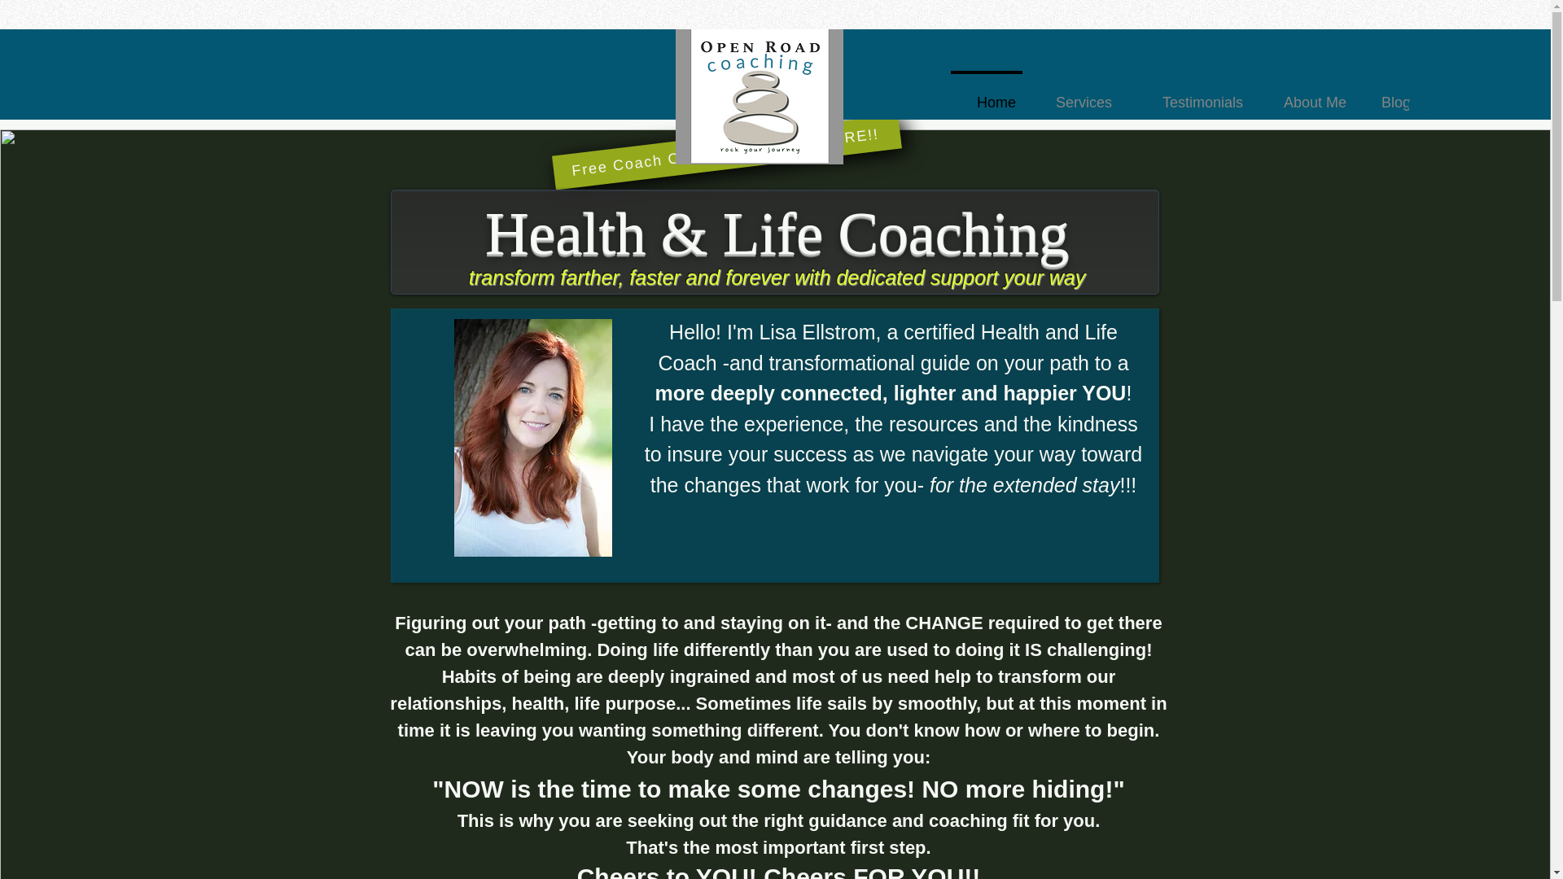 This screenshot has width=1563, height=879. What do you see at coordinates (1429, 104) in the screenshot?
I see `Log In` at bounding box center [1429, 104].